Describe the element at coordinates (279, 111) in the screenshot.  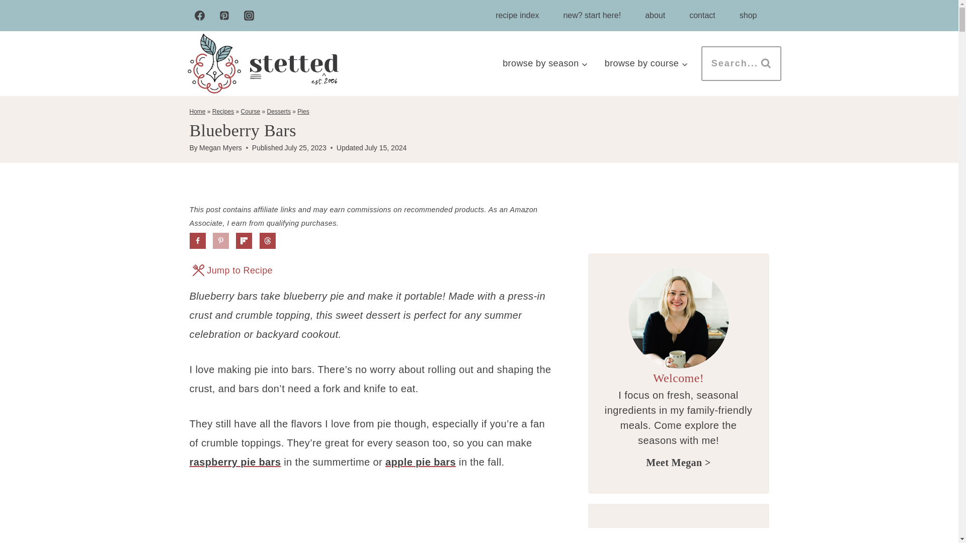
I see `Desserts` at that location.